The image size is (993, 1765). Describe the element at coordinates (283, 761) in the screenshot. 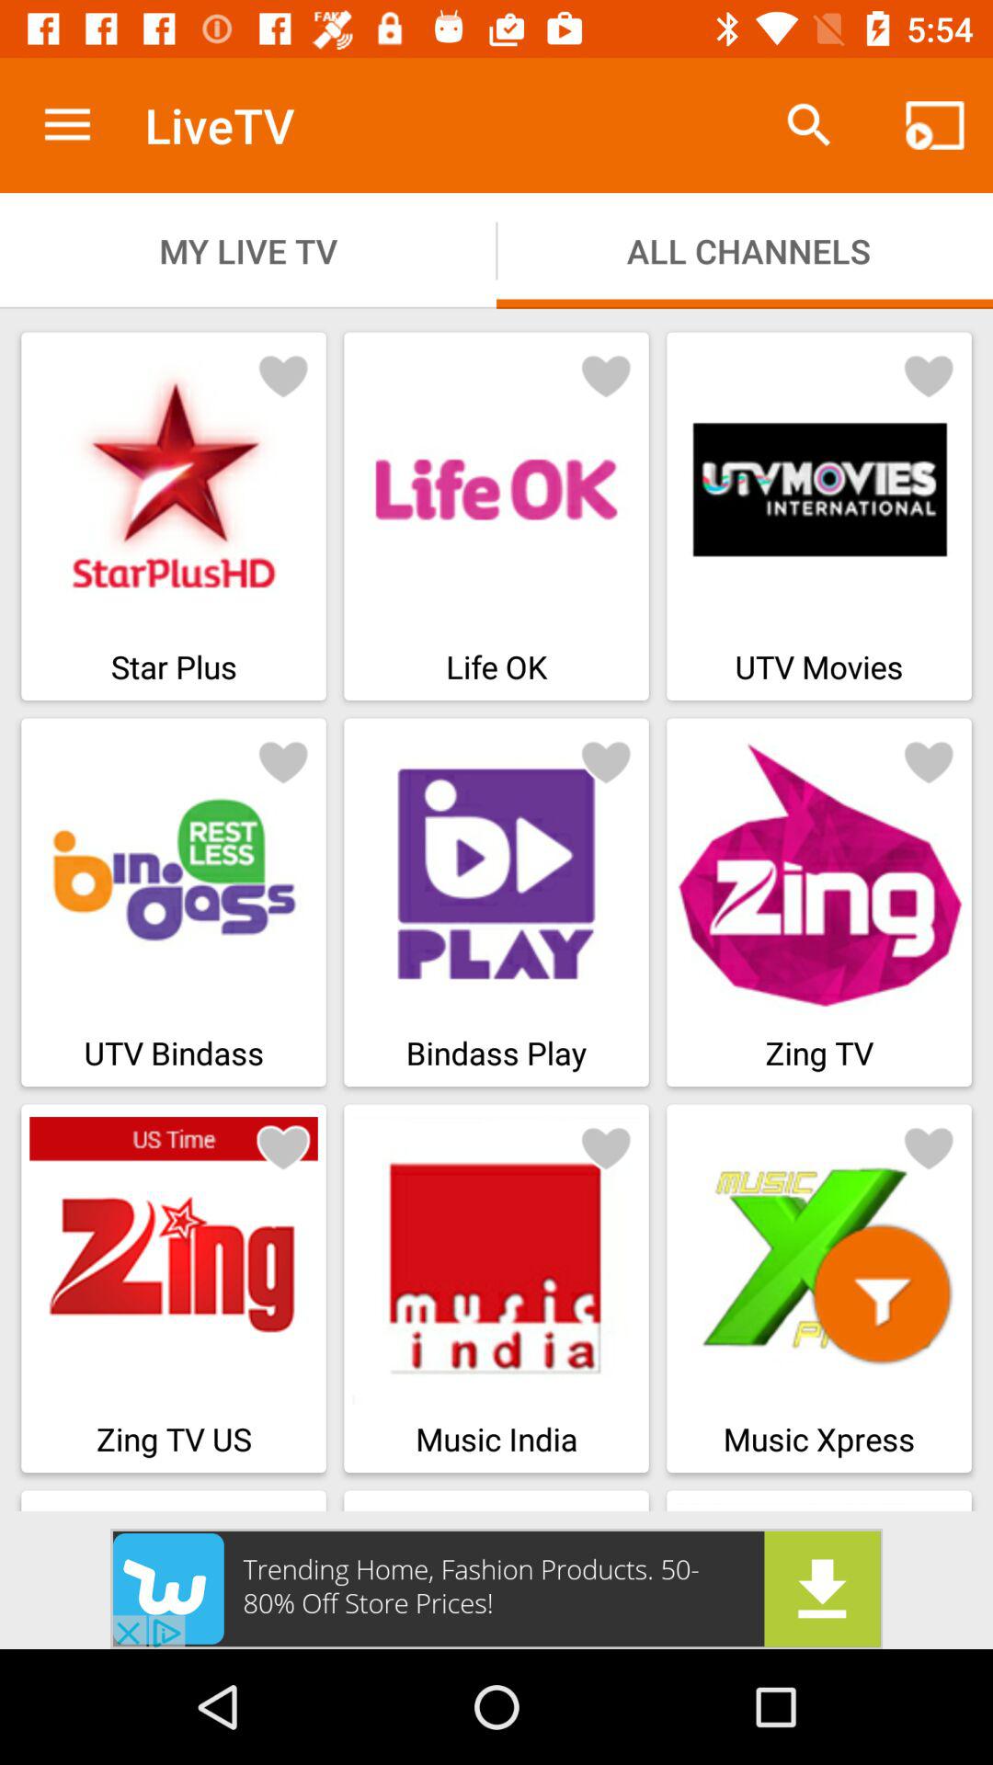

I see `advertisement to favorites` at that location.